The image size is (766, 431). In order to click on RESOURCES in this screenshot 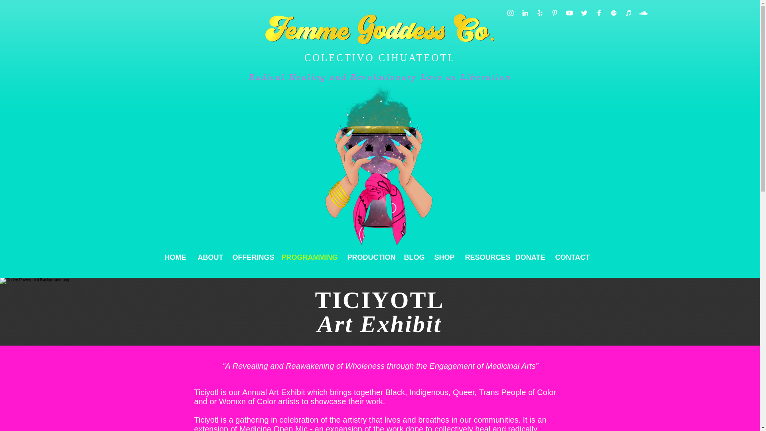, I will do `click(484, 257)`.